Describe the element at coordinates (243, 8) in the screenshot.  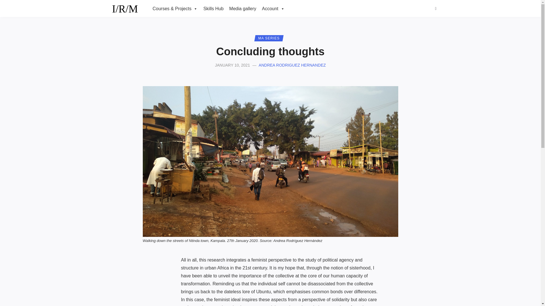
I see `Media gallery` at that location.